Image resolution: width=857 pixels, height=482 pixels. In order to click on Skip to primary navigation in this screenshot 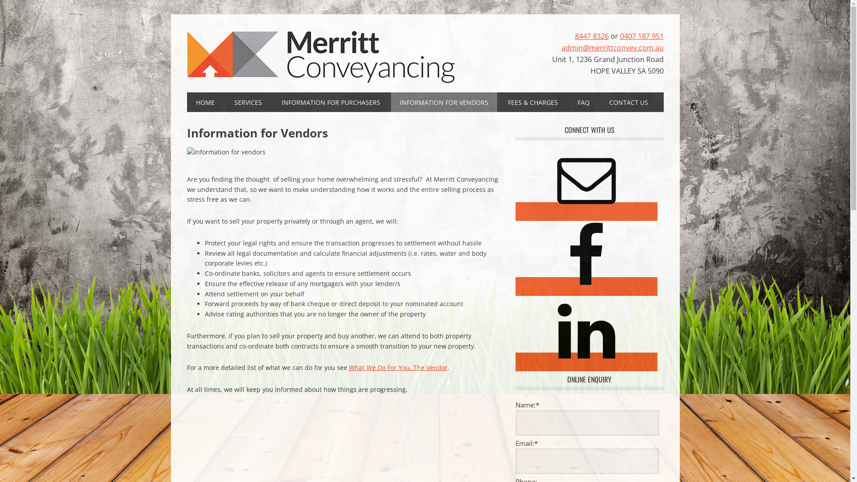, I will do `click(0, 0)`.